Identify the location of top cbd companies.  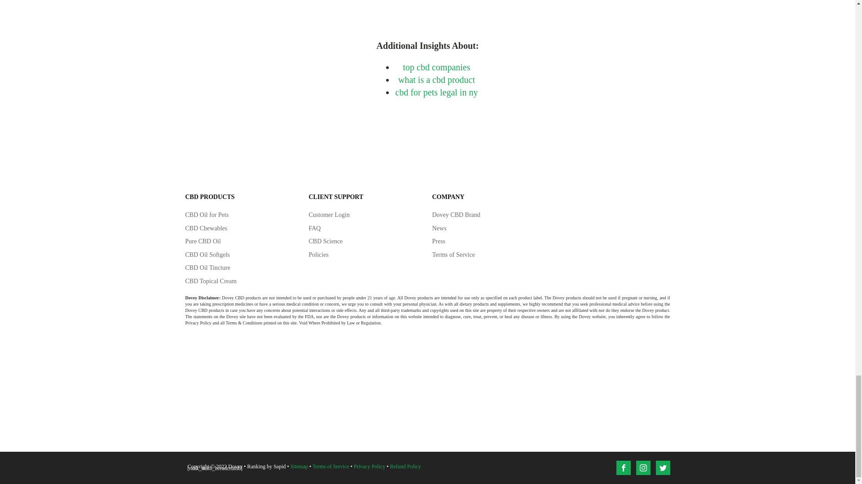
(437, 67).